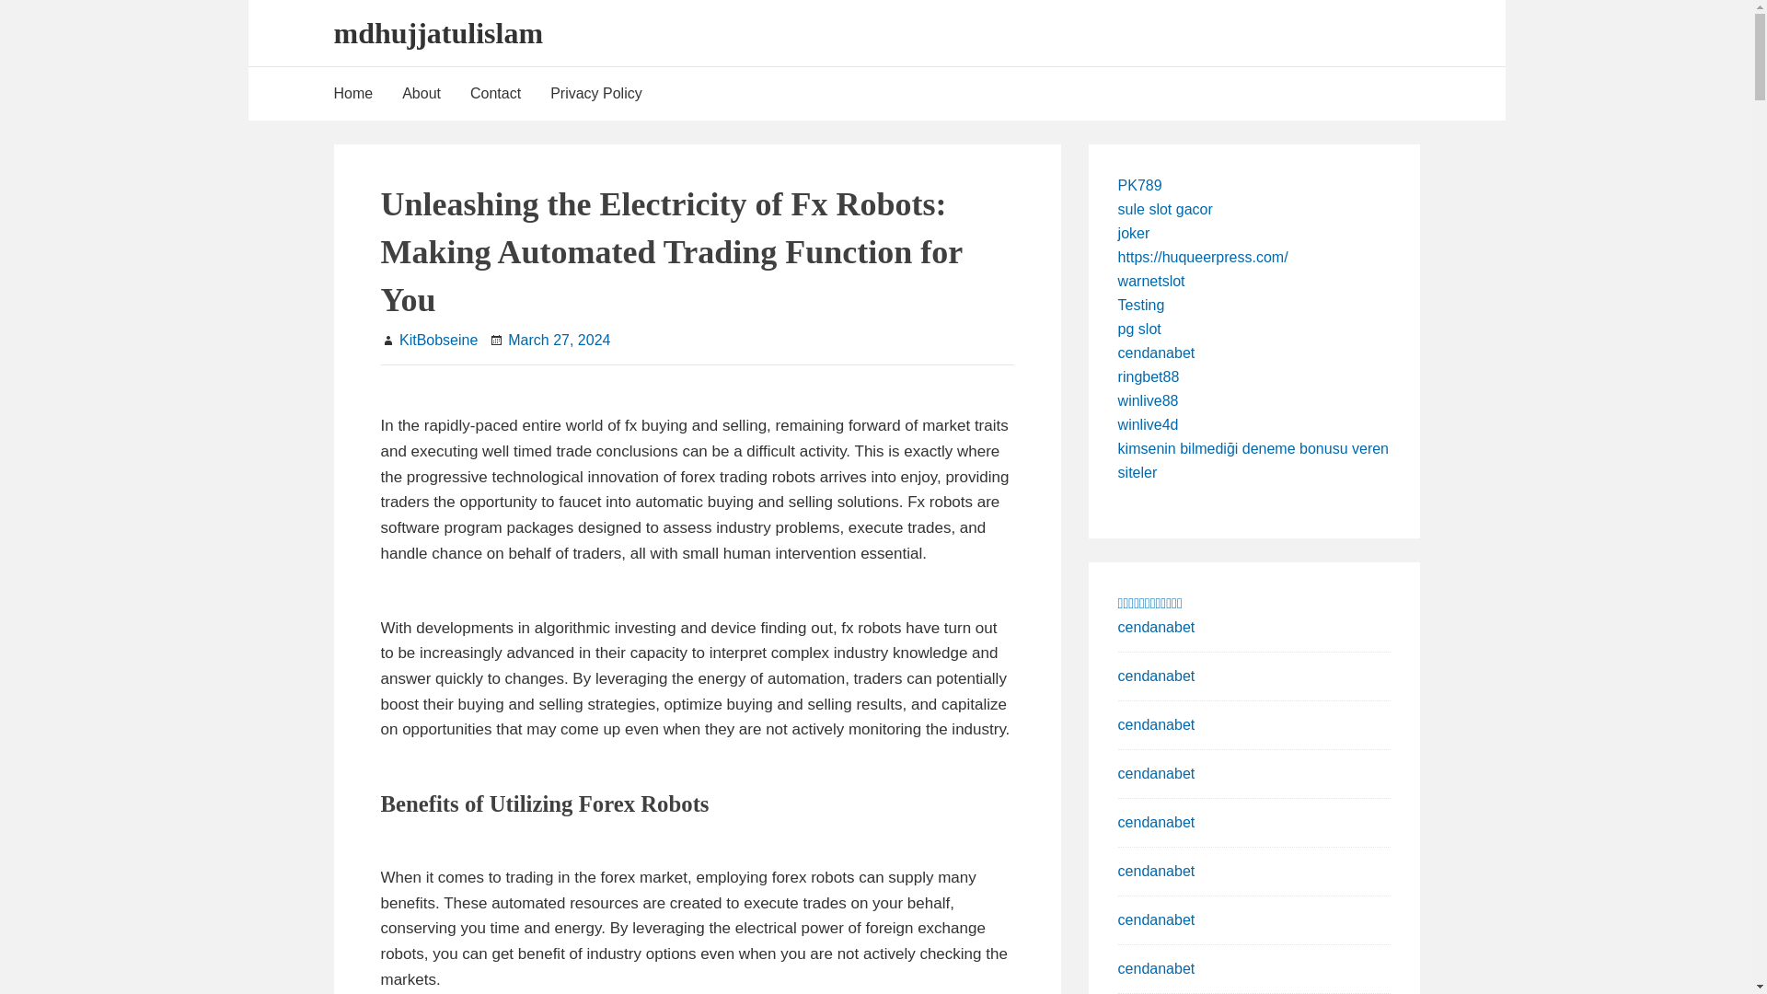  What do you see at coordinates (1157, 871) in the screenshot?
I see `cendanabet` at bounding box center [1157, 871].